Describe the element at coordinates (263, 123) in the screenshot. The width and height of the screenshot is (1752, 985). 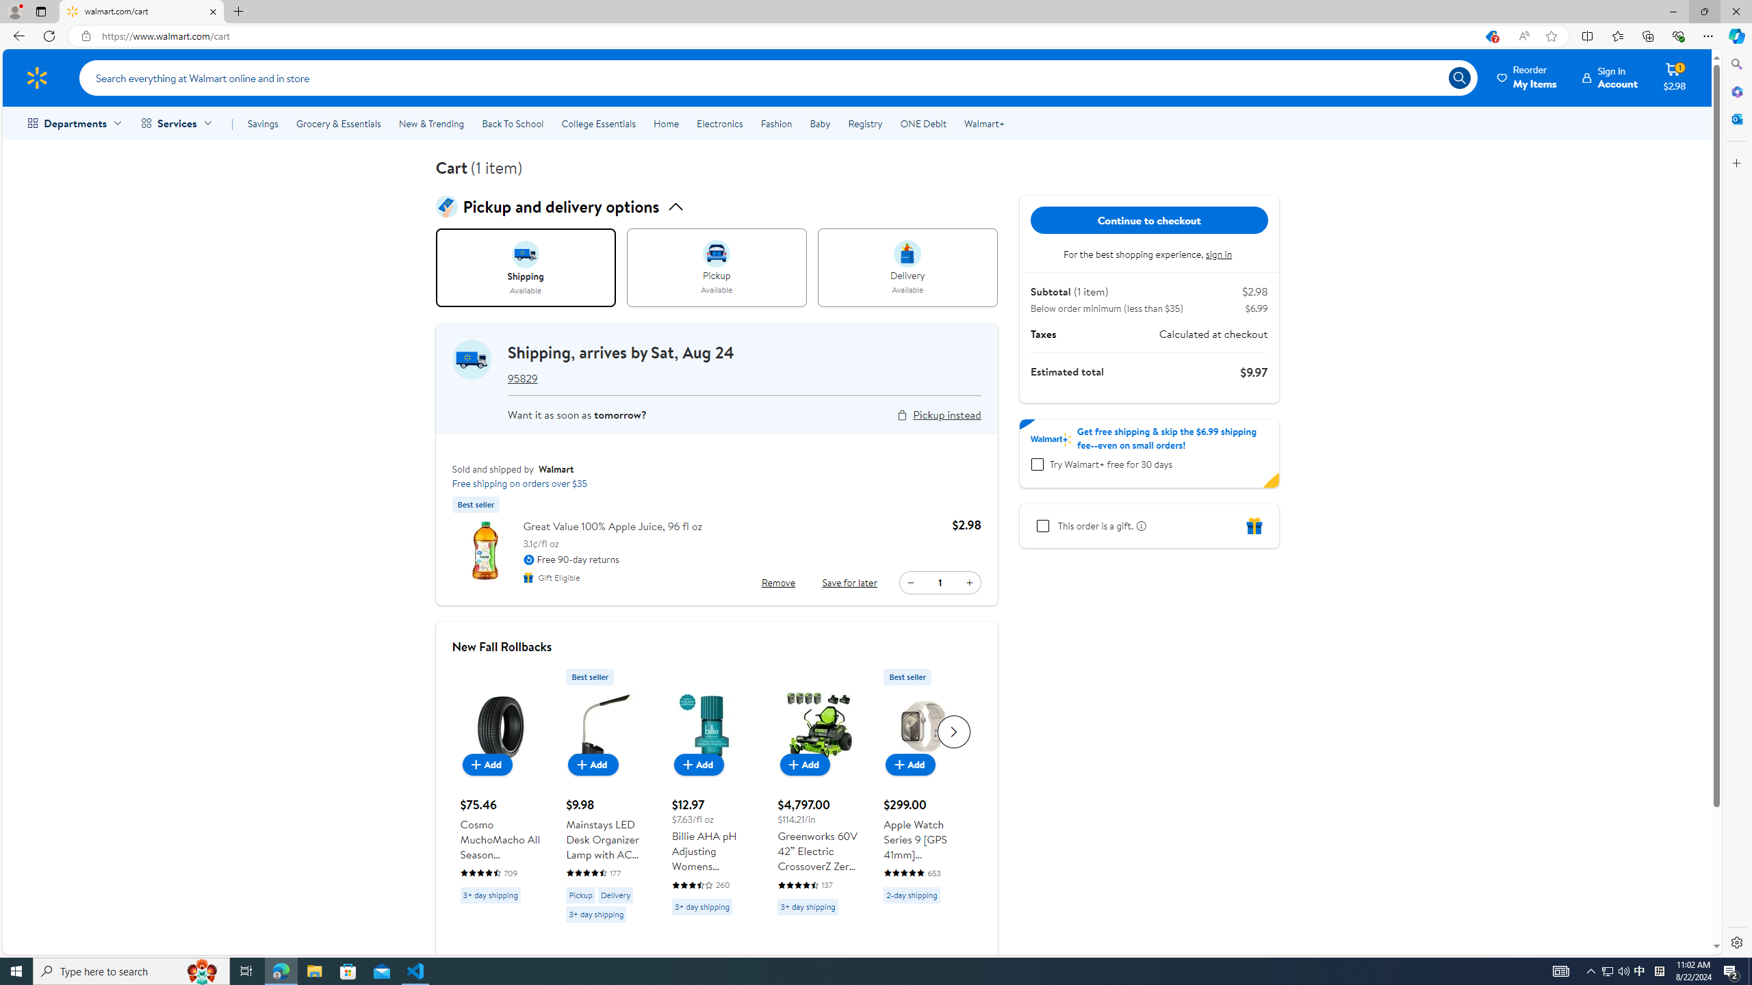
I see `Savings` at that location.